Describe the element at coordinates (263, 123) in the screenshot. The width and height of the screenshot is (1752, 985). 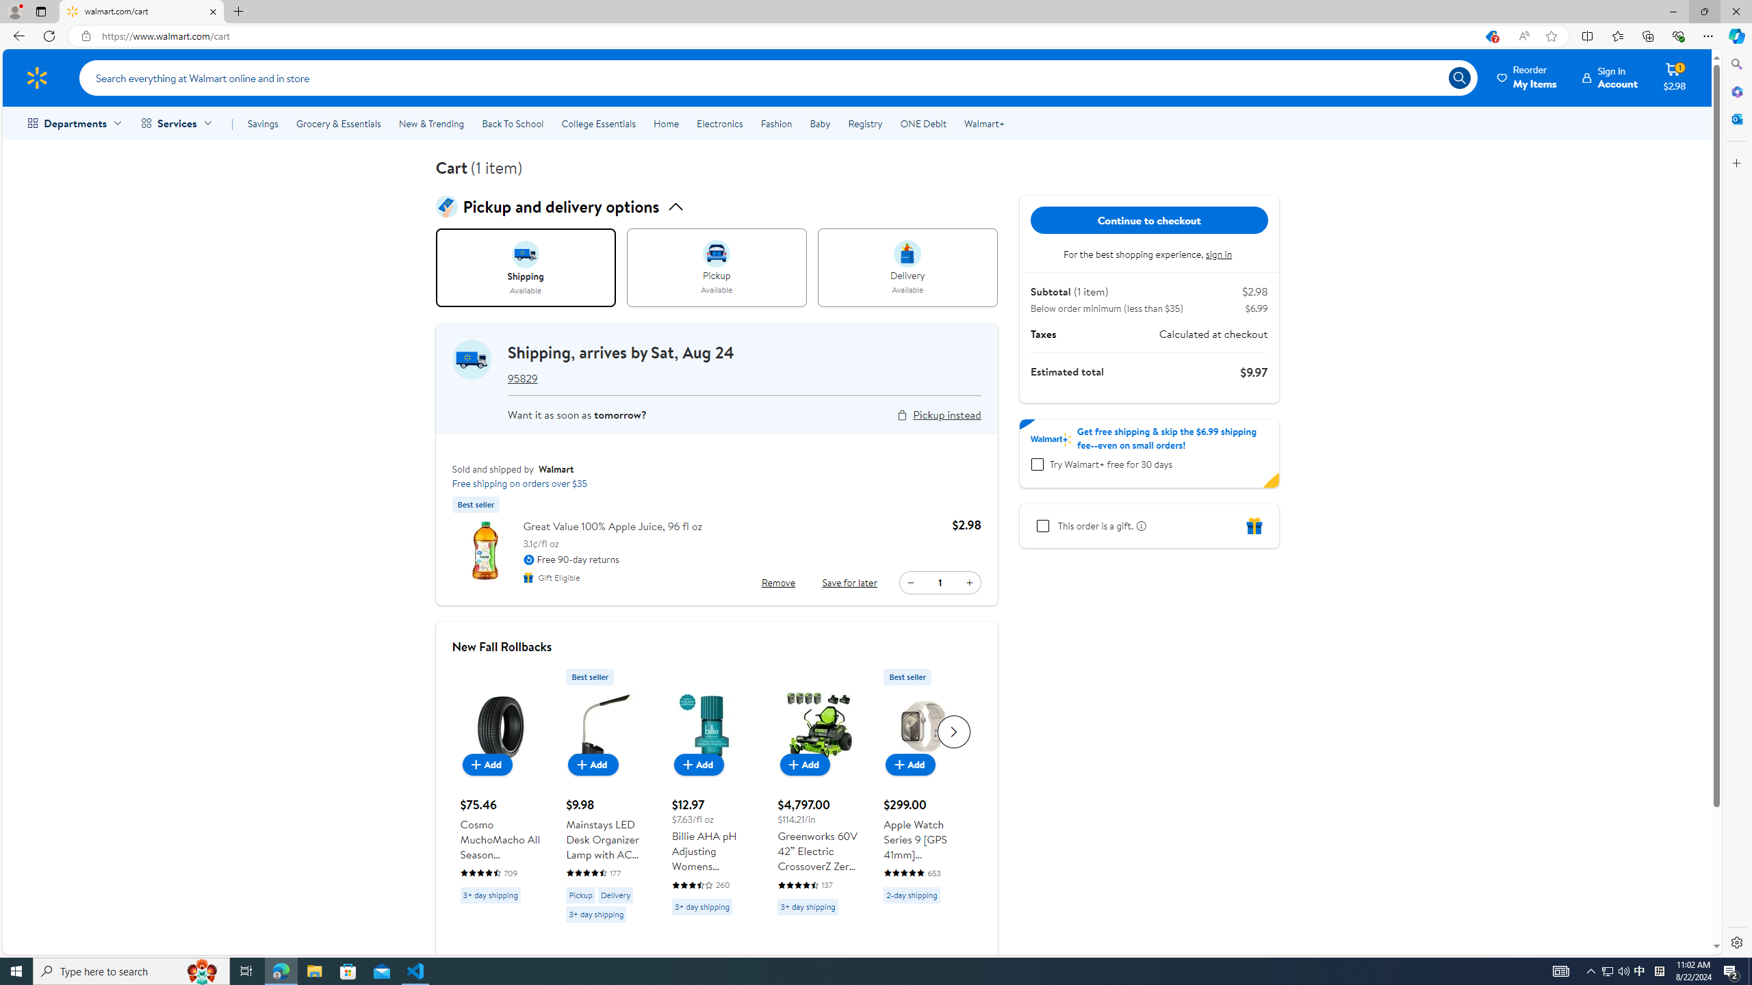
I see `Savings` at that location.